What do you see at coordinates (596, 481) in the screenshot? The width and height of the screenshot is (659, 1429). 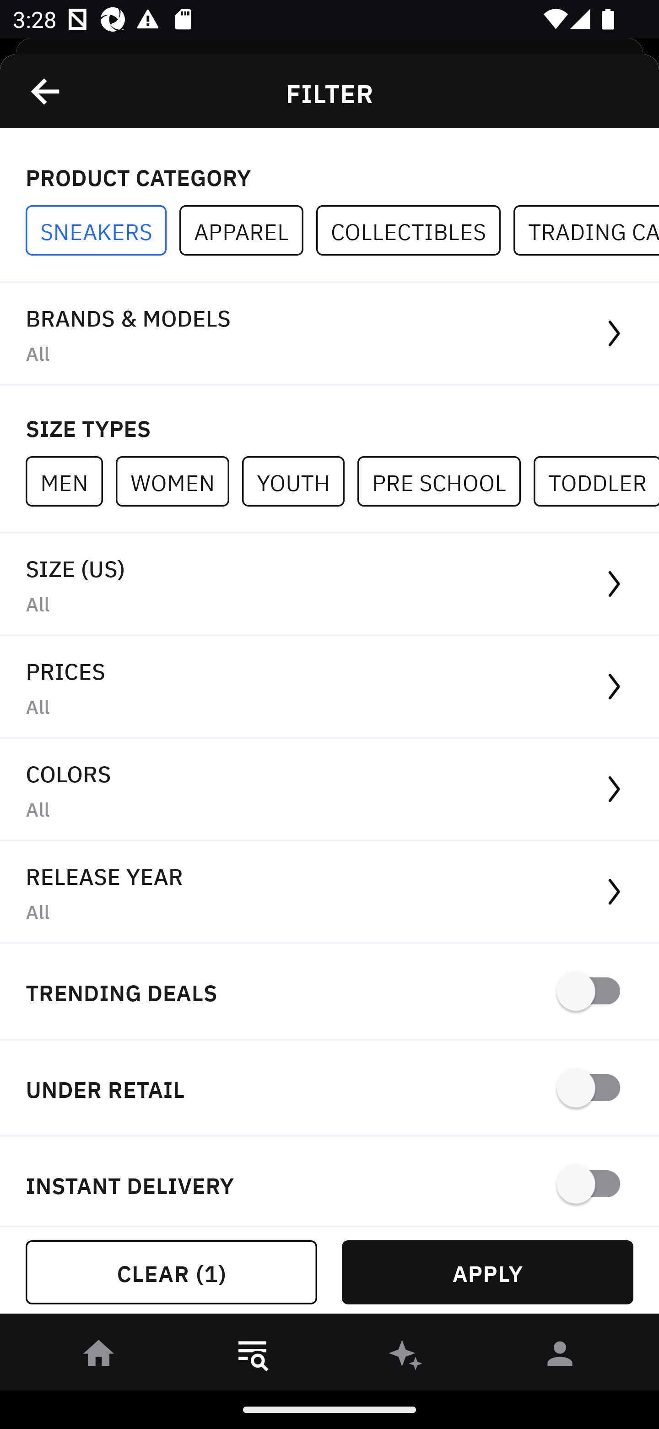 I see `TODDLER` at bounding box center [596, 481].